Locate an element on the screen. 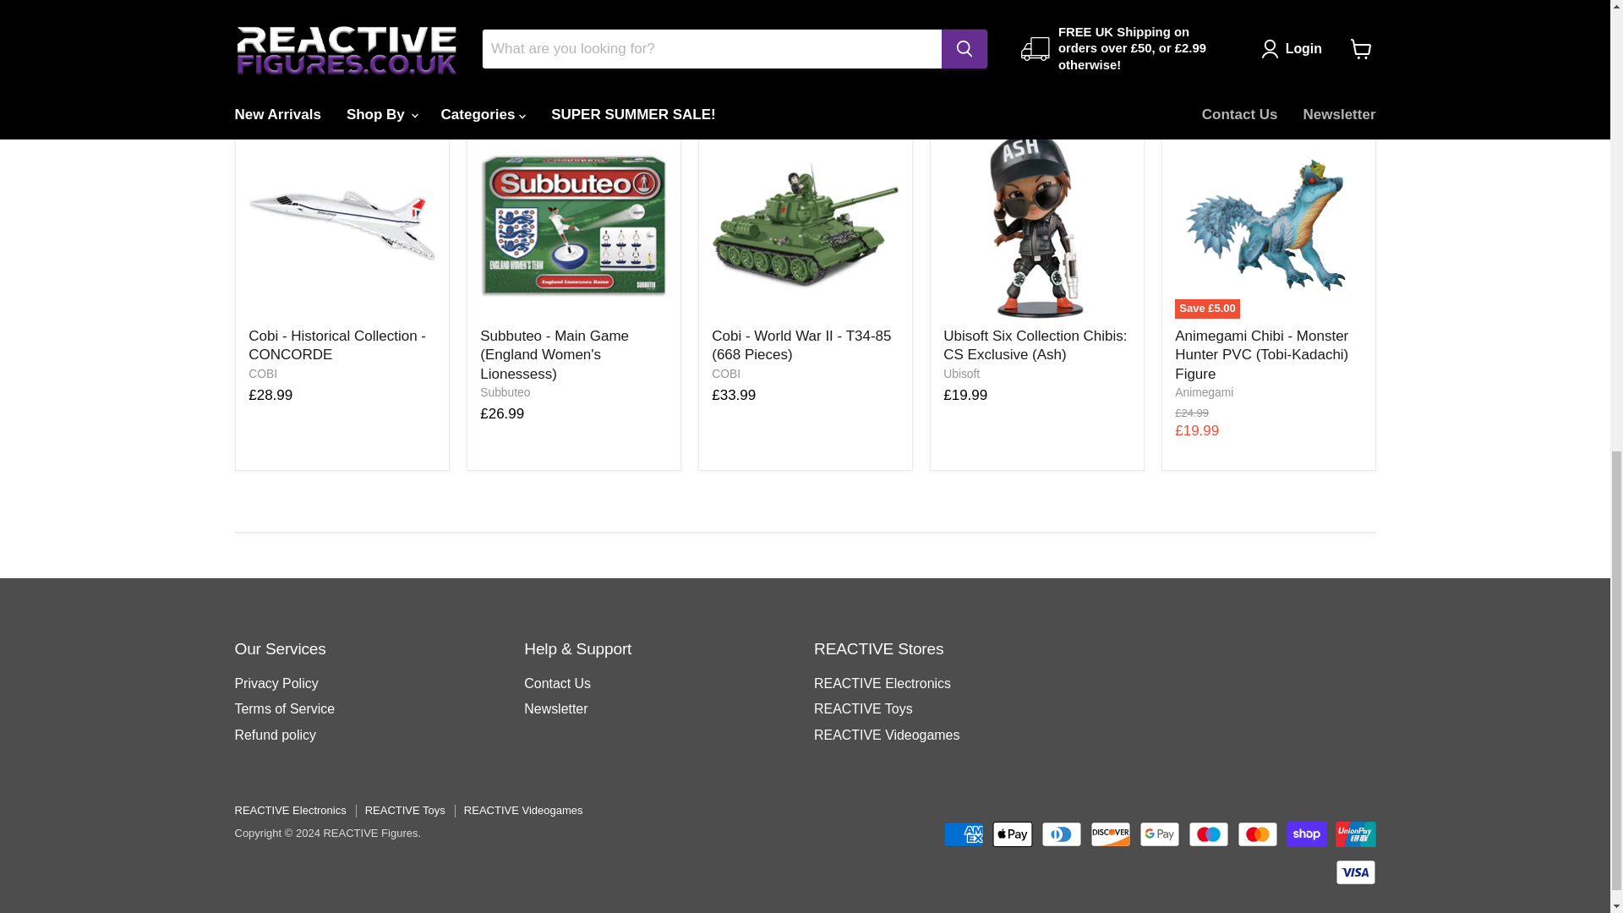 This screenshot has height=913, width=1623. COBI is located at coordinates (725, 374).